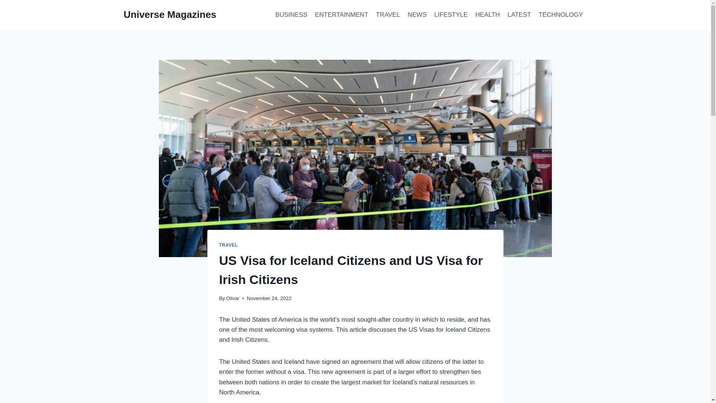 This screenshot has height=403, width=716. I want to click on TECHNOLOGY, so click(560, 15).